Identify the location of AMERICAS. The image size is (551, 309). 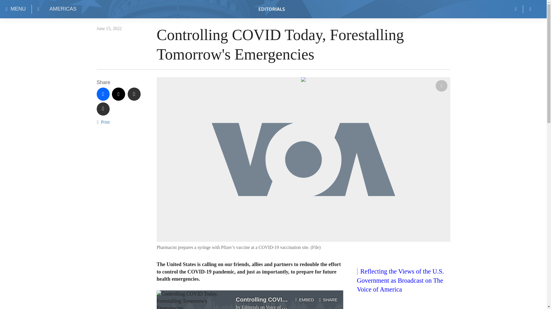
(63, 9).